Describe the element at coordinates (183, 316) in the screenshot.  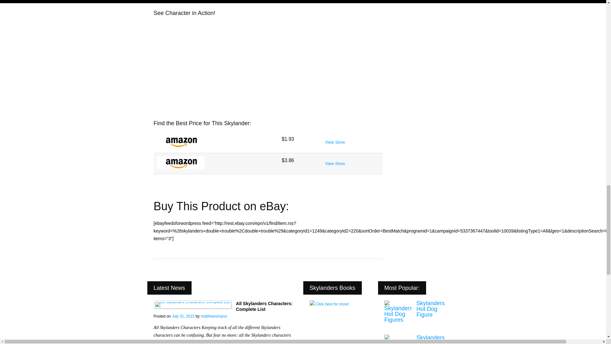
I see `12:30 am` at that location.